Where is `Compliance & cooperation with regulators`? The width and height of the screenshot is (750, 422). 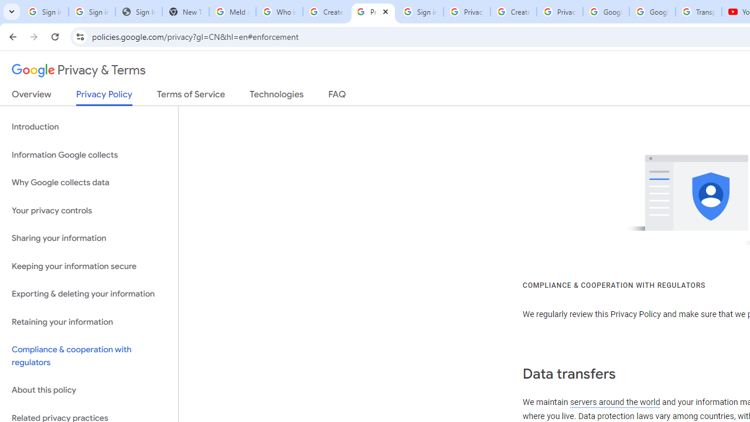 Compliance & cooperation with regulators is located at coordinates (89, 356).